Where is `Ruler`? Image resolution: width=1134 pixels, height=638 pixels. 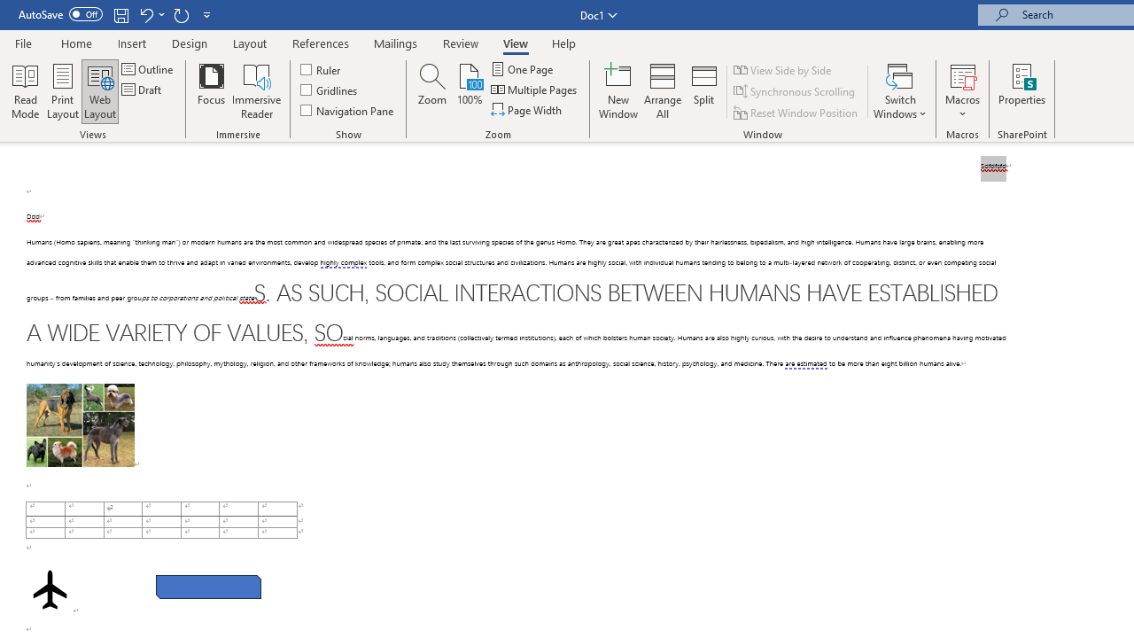 Ruler is located at coordinates (321, 69).